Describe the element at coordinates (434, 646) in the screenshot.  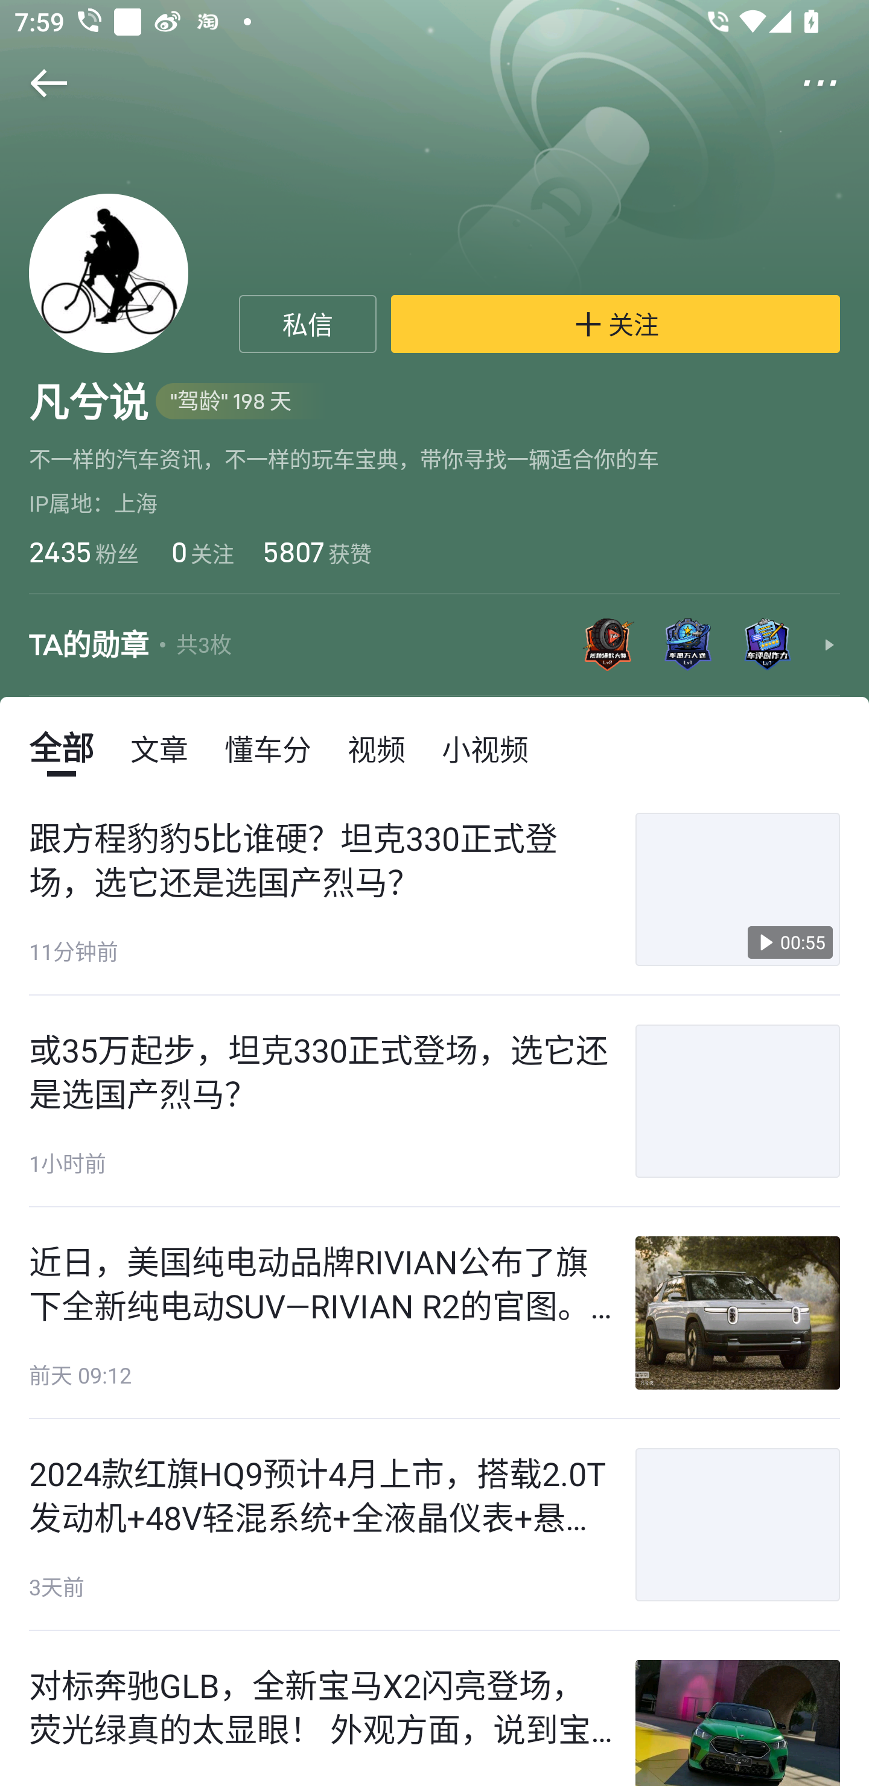
I see `TA的勋章 共3枚 ` at that location.